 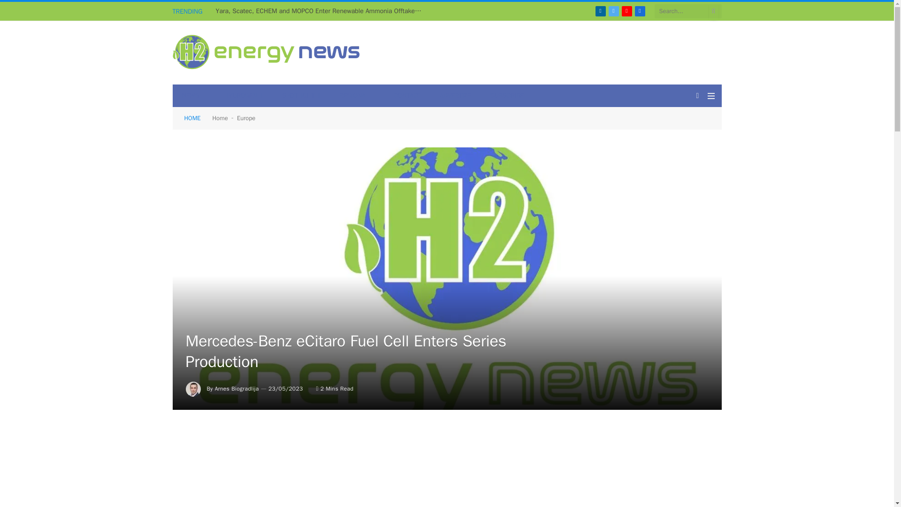 What do you see at coordinates (267, 53) in the screenshot?
I see `Green Hydrogen News` at bounding box center [267, 53].